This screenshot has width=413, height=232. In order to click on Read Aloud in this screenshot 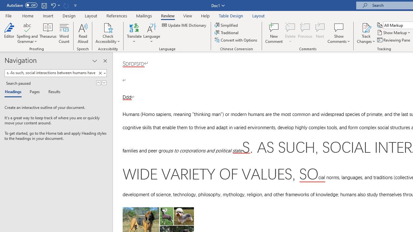, I will do `click(83, 33)`.